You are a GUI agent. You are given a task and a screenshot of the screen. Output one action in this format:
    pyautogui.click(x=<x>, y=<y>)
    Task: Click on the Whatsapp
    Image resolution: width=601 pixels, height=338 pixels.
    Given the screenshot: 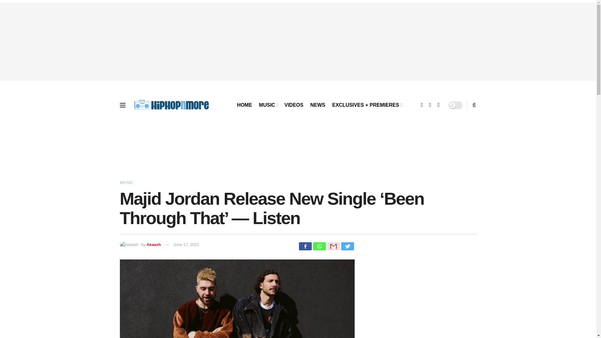 What is the action you would take?
    pyautogui.click(x=319, y=246)
    